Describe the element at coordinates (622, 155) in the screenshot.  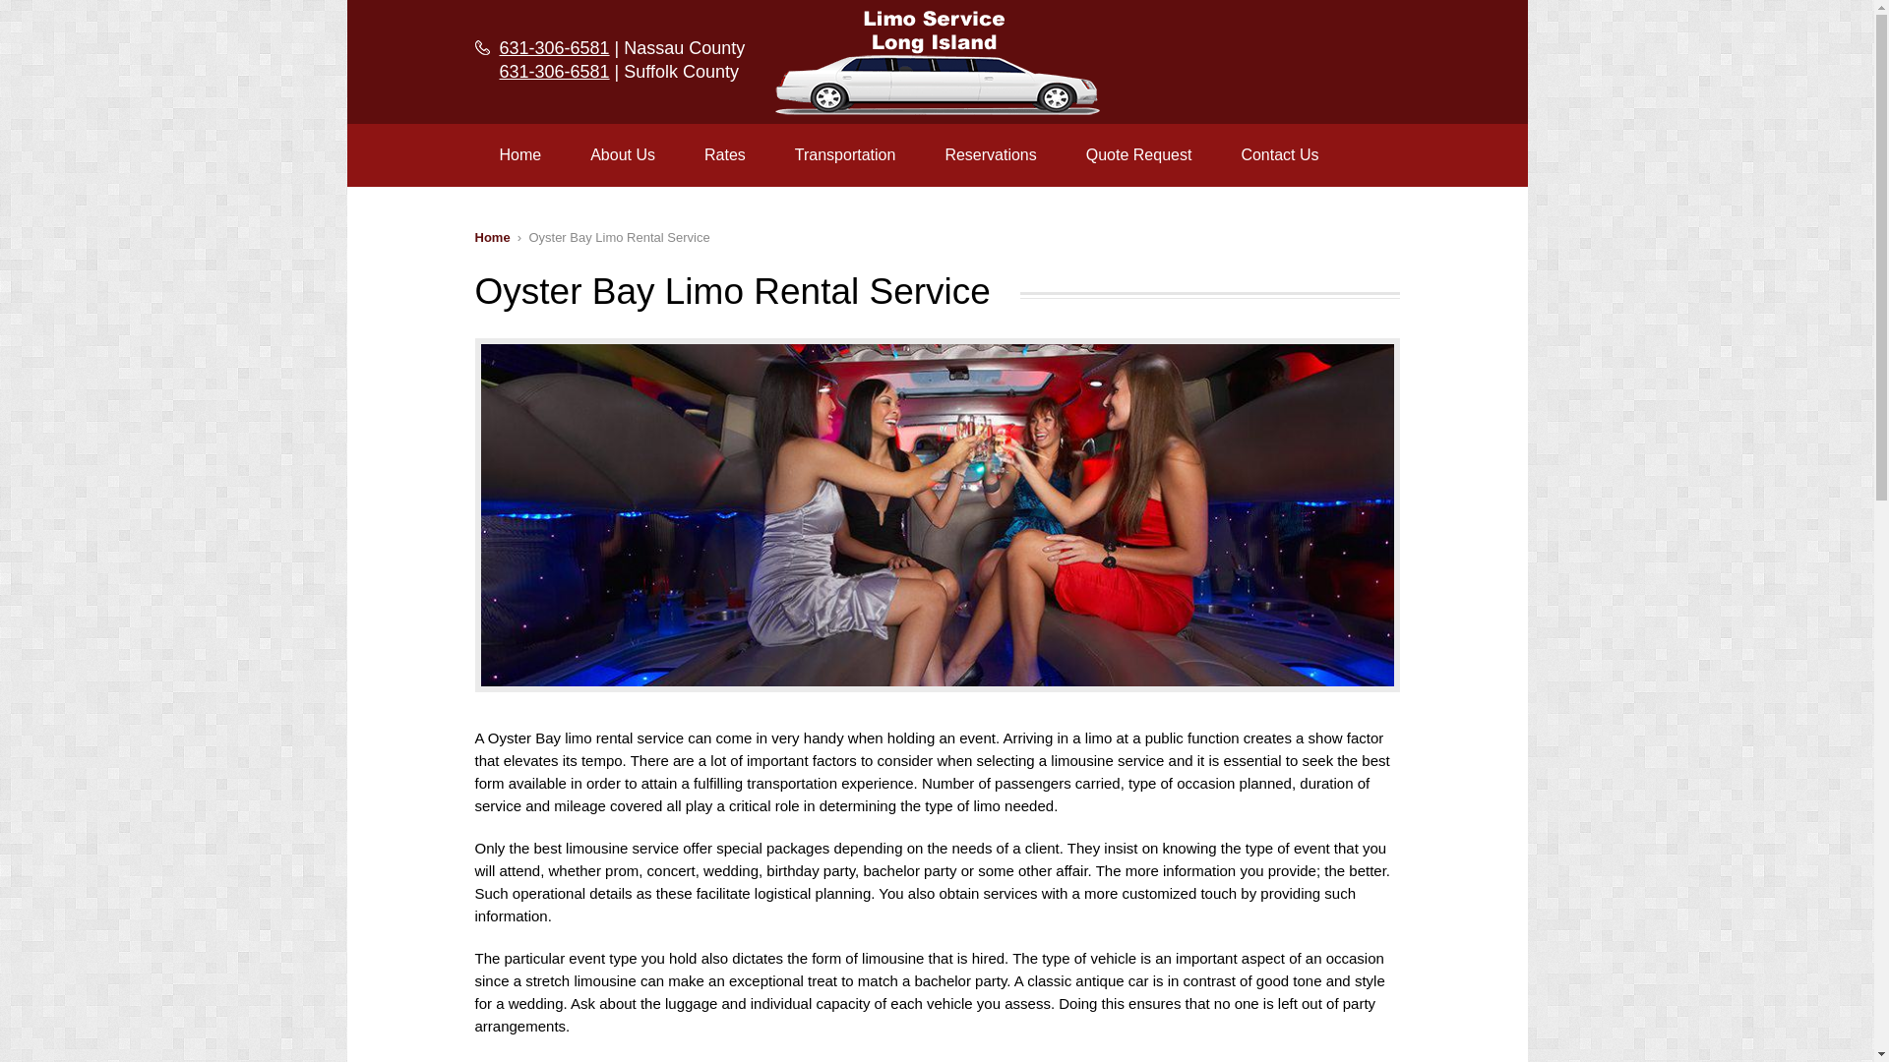
I see `About Us` at that location.